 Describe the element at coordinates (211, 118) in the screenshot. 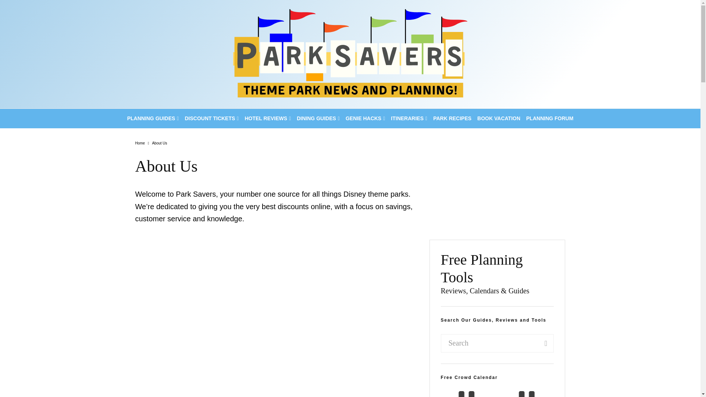

I see `DISCOUNT TICKETS` at that location.